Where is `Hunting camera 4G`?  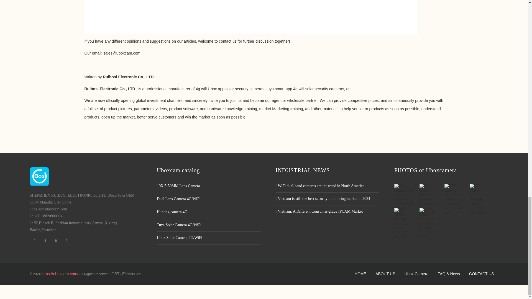 Hunting camera 4G is located at coordinates (209, 212).